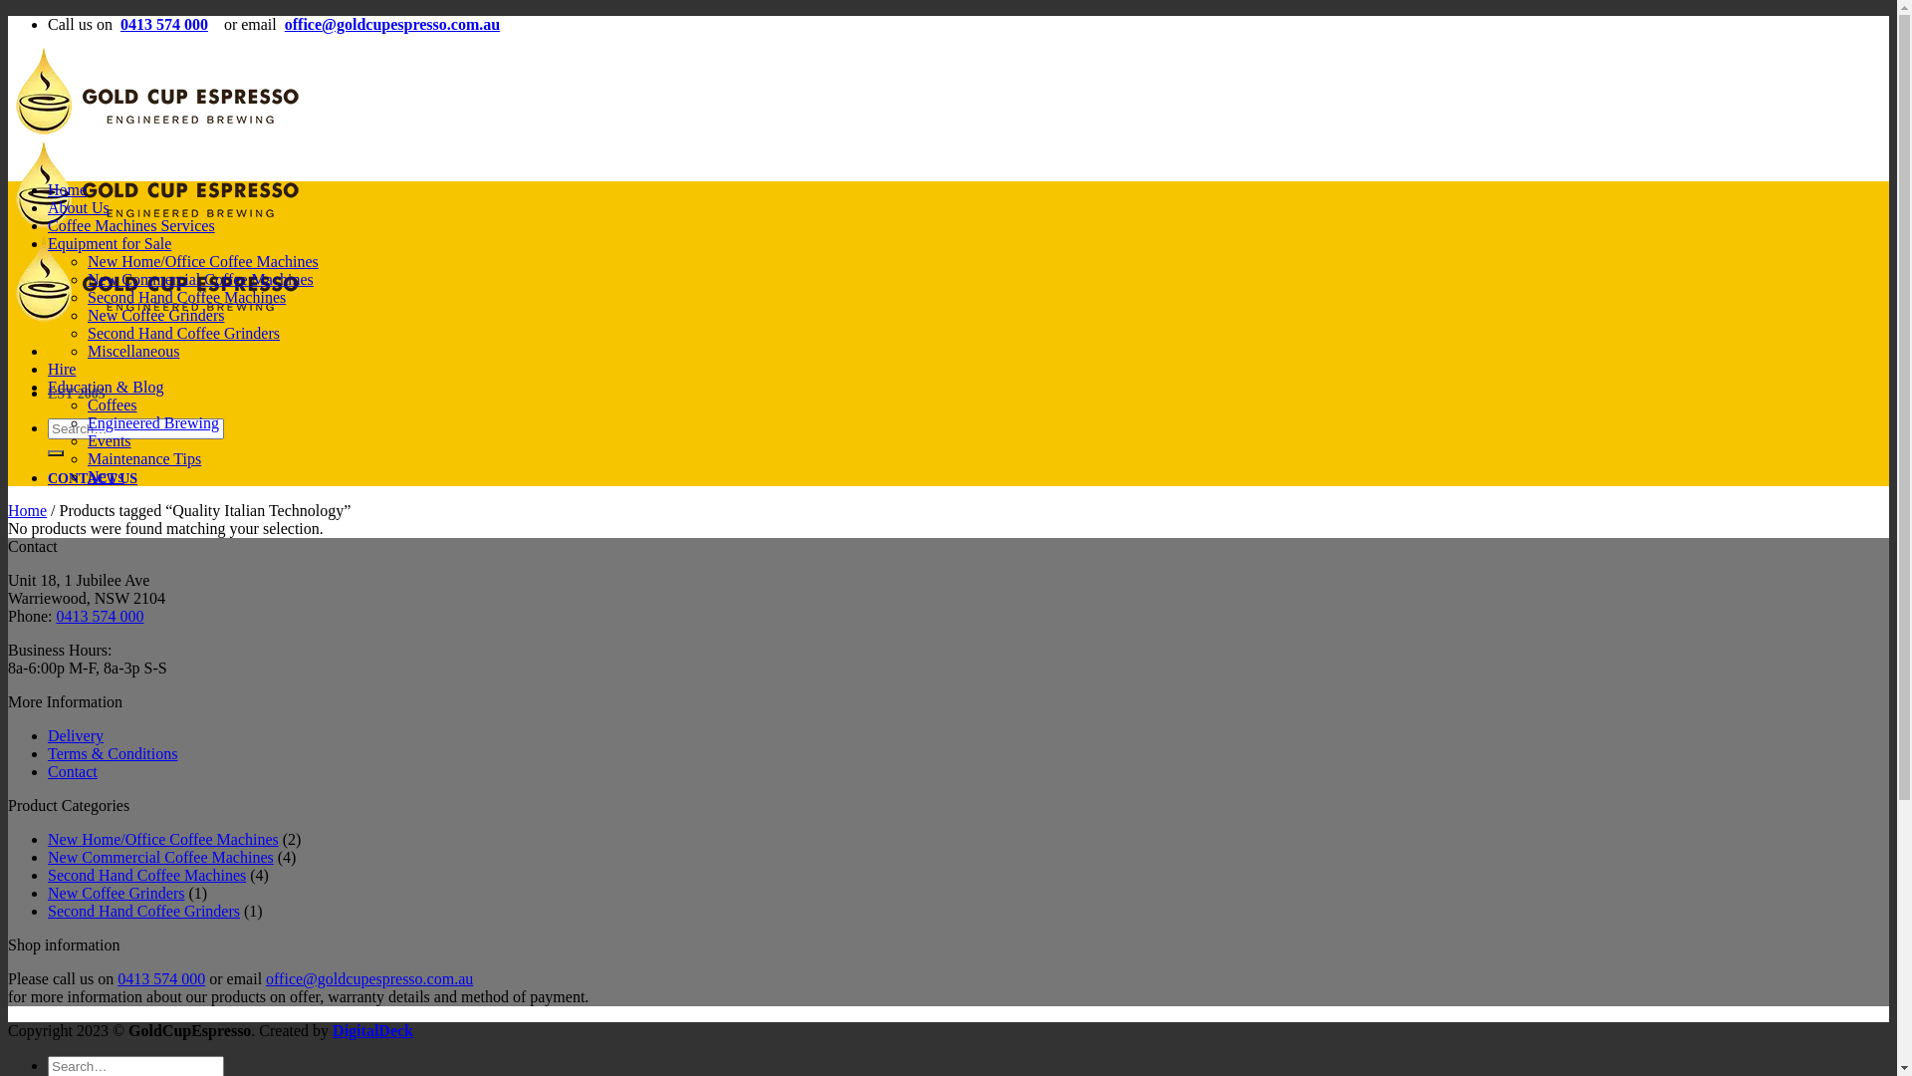  Describe the element at coordinates (144, 458) in the screenshot. I see `Maintenance Tips` at that location.